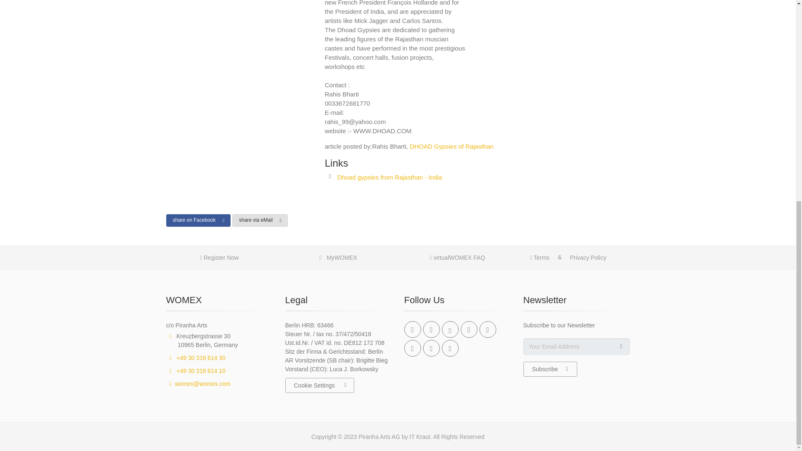 This screenshot has height=451, width=802. I want to click on MyWOMEX, so click(338, 258).